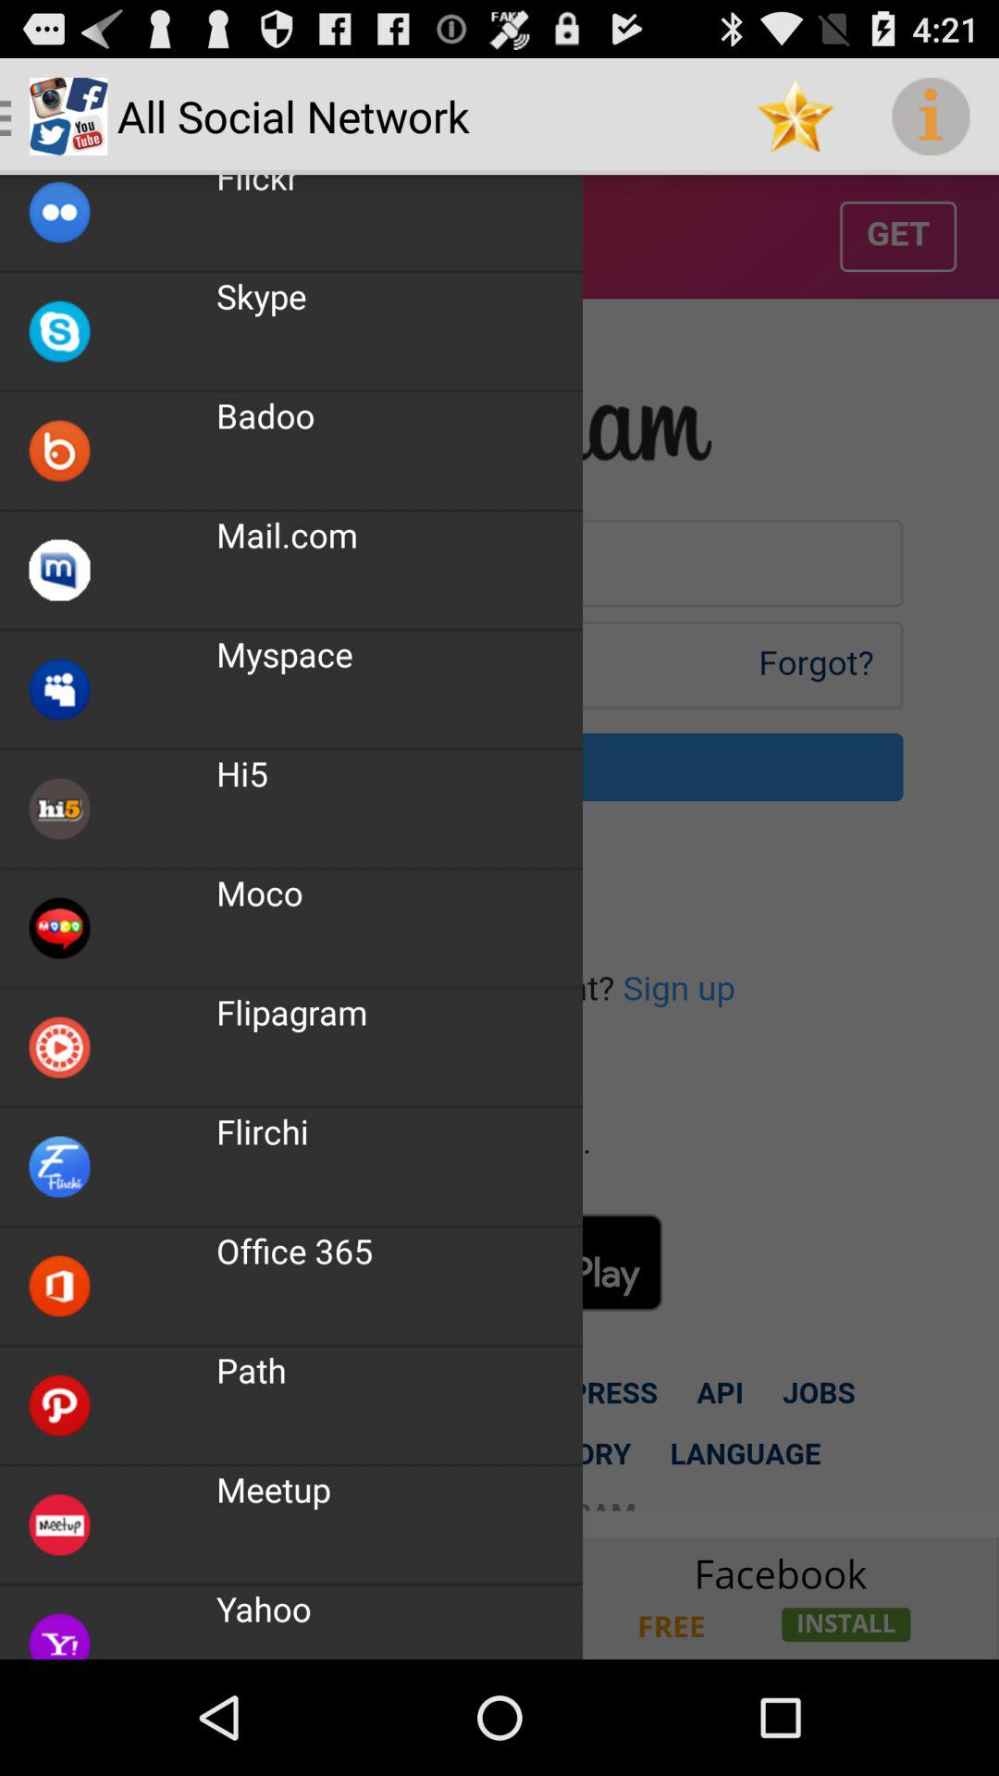  Describe the element at coordinates (294, 1251) in the screenshot. I see `select the office 365 item` at that location.